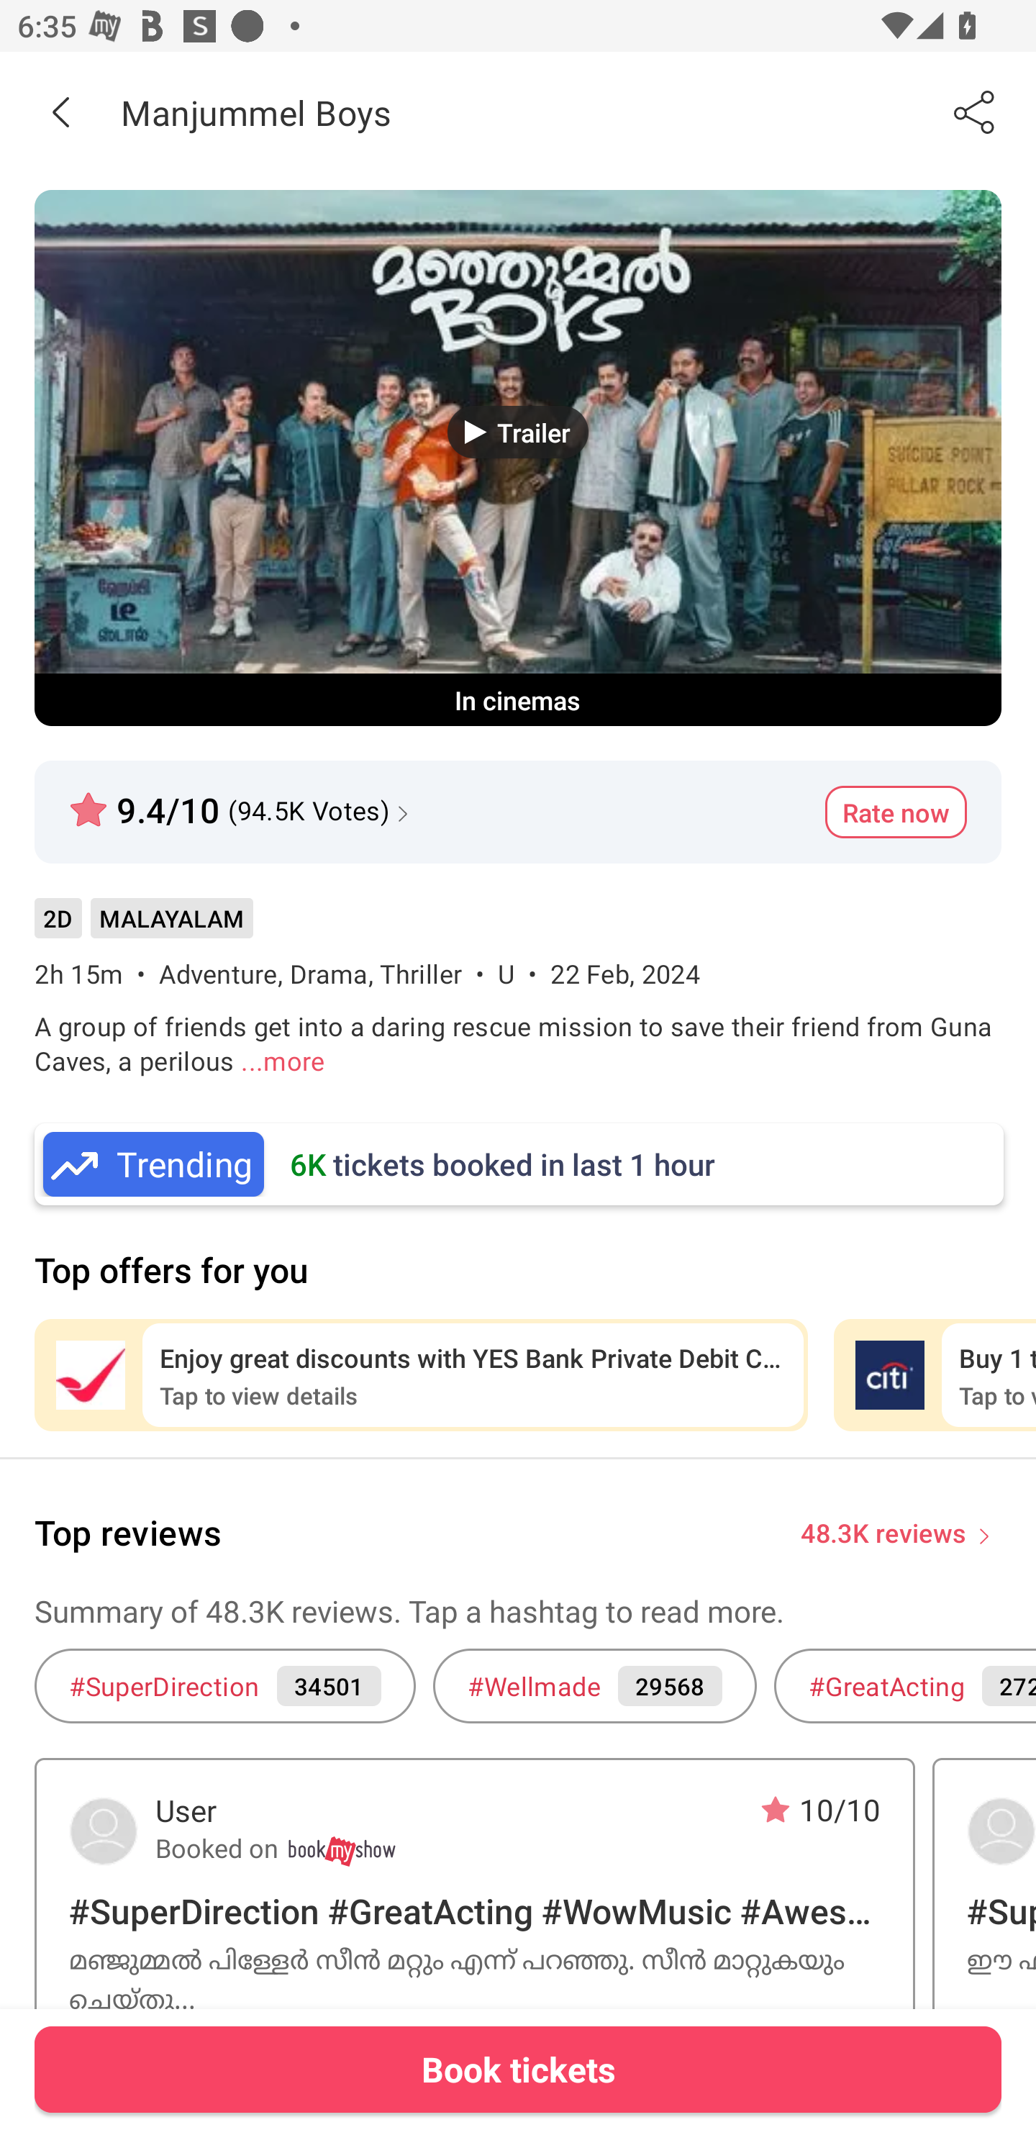 Image resolution: width=1036 pixels, height=2130 pixels. Describe the element at coordinates (518, 458) in the screenshot. I see `Movie Banner Trailer In cinemas` at that location.